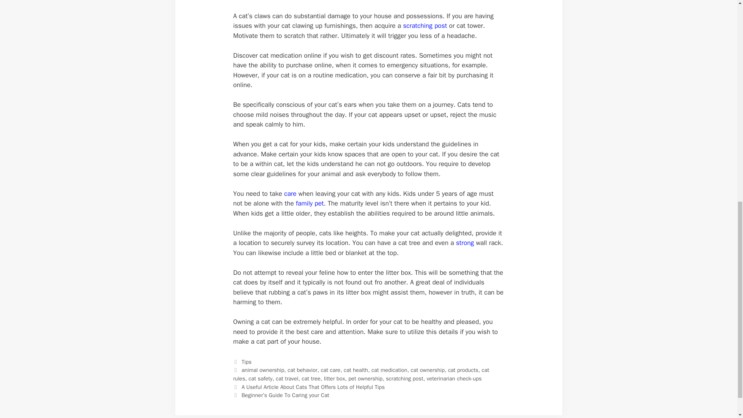 The image size is (743, 418). Describe the element at coordinates (330, 370) in the screenshot. I see `cat care` at that location.